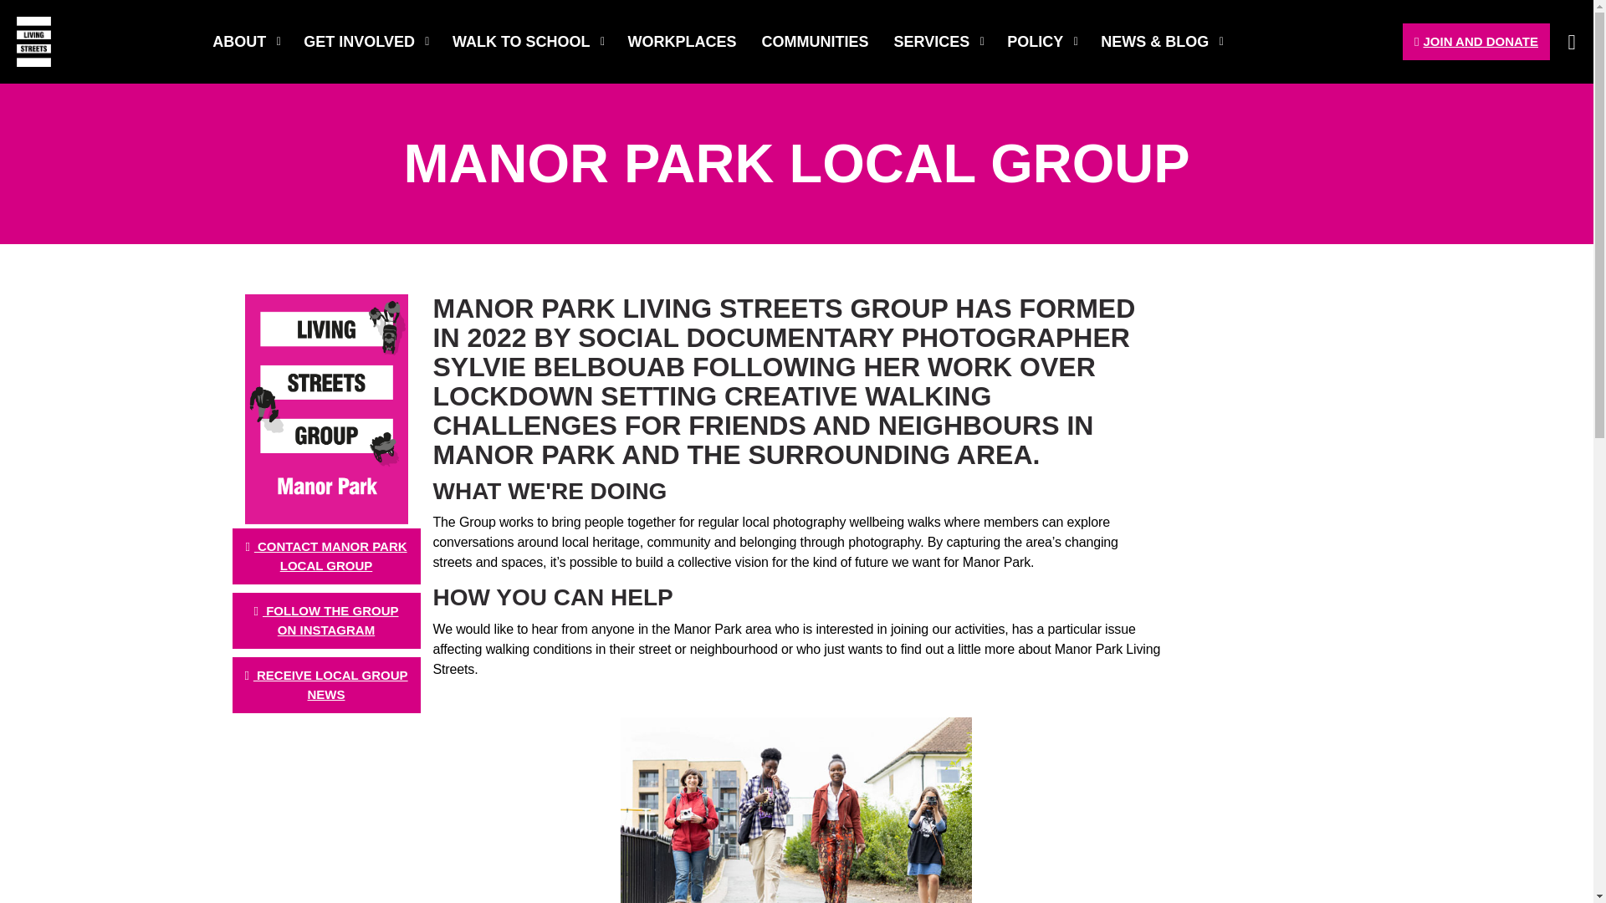 Image resolution: width=1606 pixels, height=903 pixels. What do you see at coordinates (244, 42) in the screenshot?
I see `ABOUT` at bounding box center [244, 42].